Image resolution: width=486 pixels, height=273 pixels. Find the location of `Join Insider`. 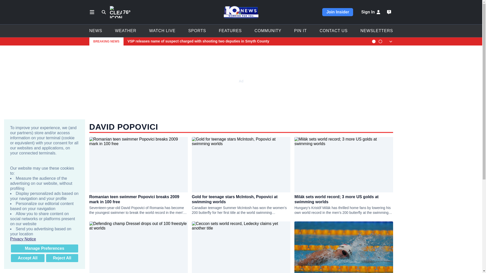

Join Insider is located at coordinates (338, 12).